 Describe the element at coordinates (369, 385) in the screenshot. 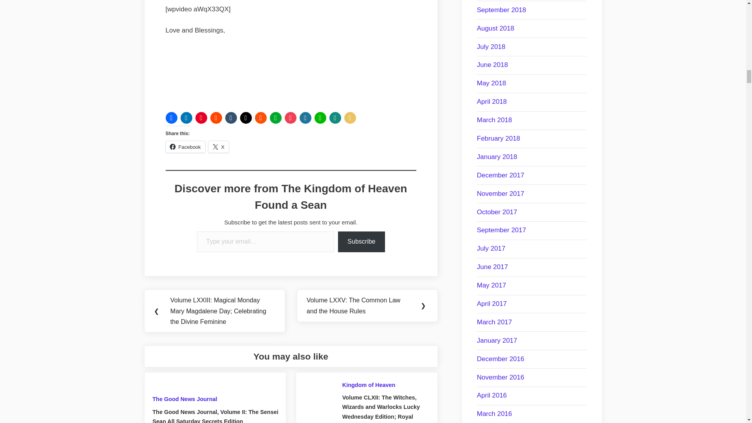

I see `Kingdom of Heaven` at that location.